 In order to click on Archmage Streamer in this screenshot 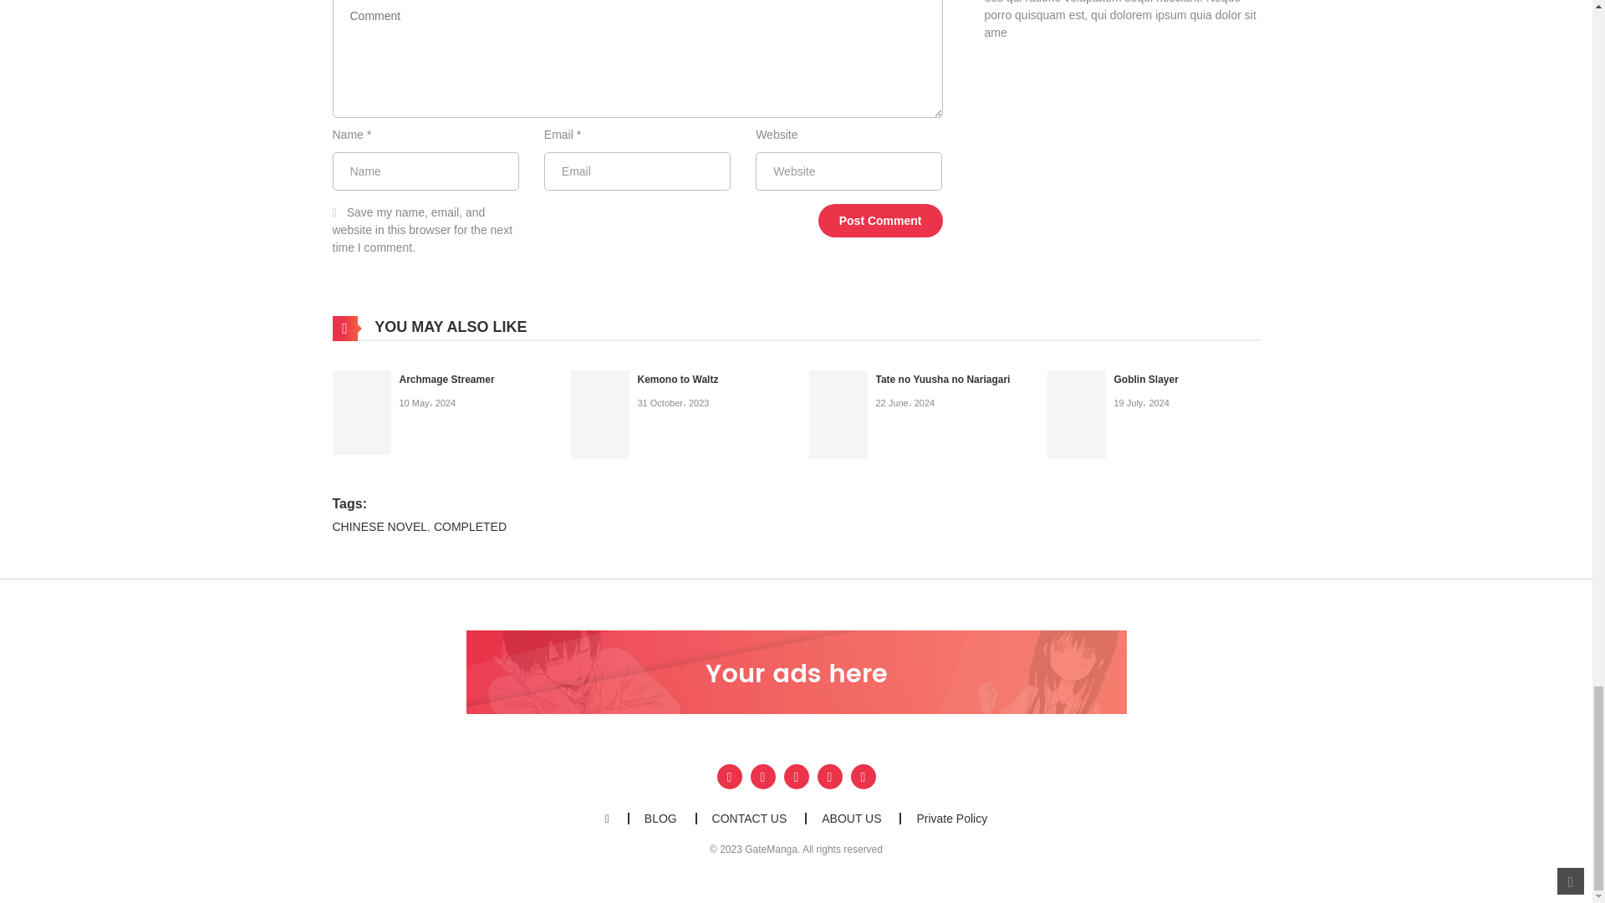, I will do `click(446, 380)`.